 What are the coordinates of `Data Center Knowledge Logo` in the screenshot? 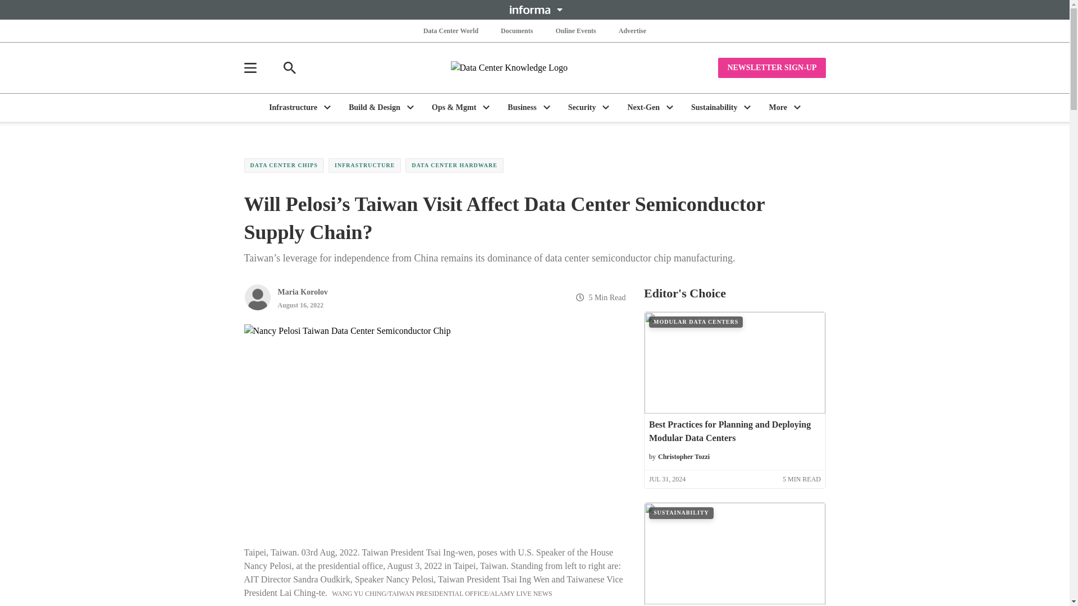 It's located at (535, 67).